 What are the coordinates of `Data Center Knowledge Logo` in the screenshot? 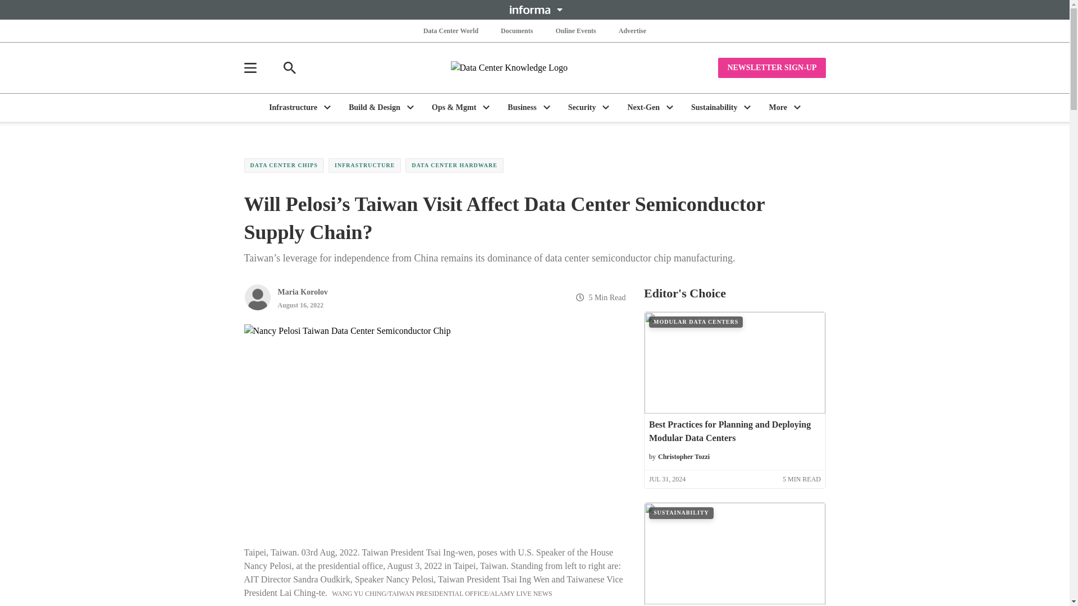 It's located at (535, 67).